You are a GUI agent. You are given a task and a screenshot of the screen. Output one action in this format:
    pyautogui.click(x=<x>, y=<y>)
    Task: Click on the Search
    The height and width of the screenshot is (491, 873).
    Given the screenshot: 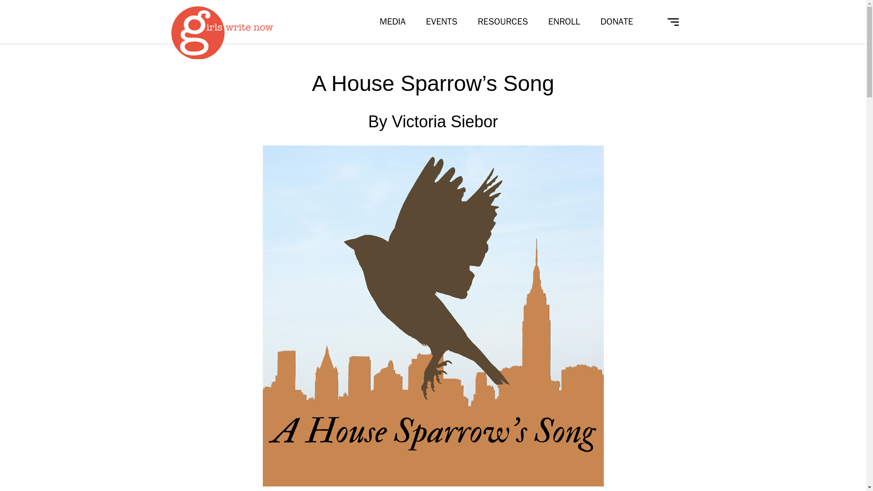 What is the action you would take?
    pyautogui.click(x=308, y=355)
    